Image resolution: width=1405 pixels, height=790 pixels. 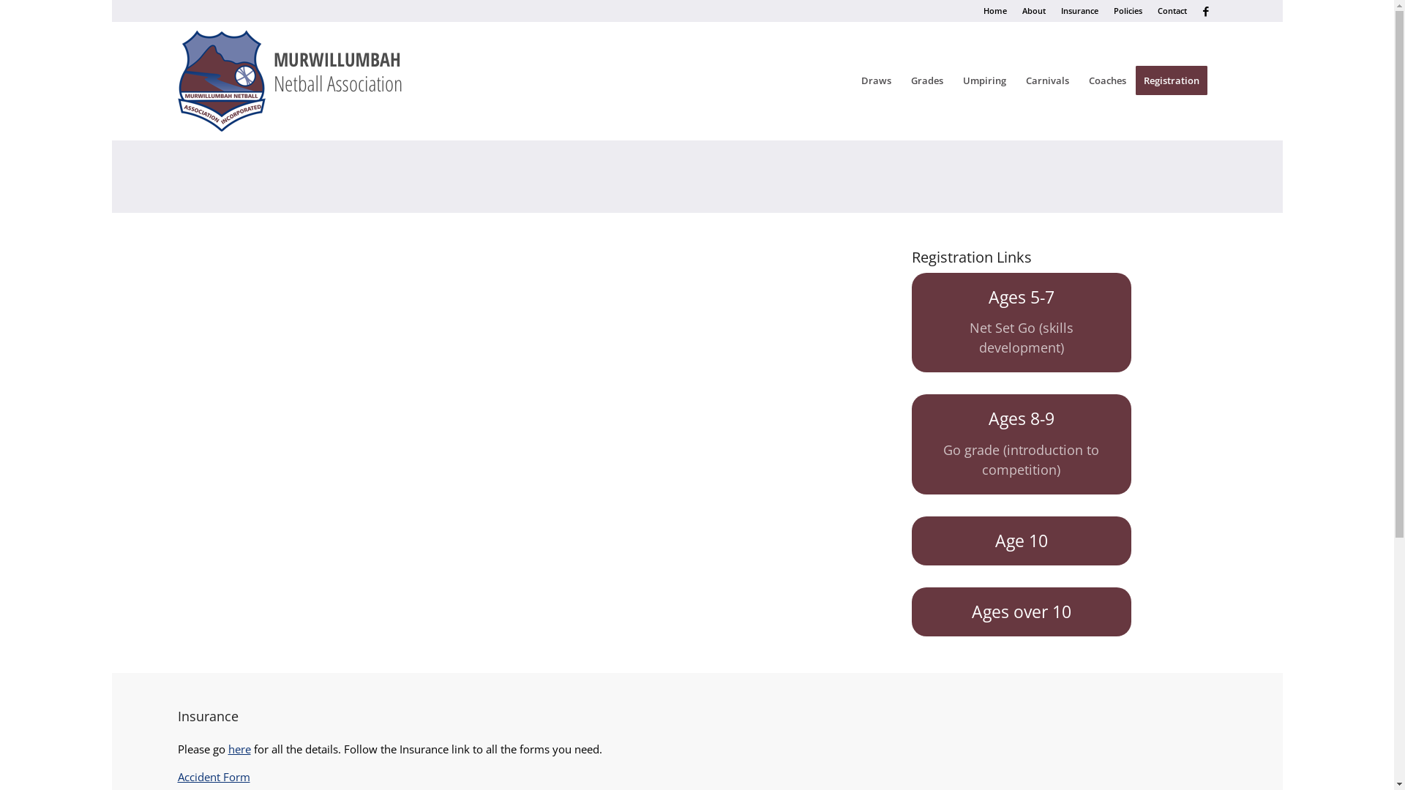 I want to click on Umpiring, so click(x=984, y=80).